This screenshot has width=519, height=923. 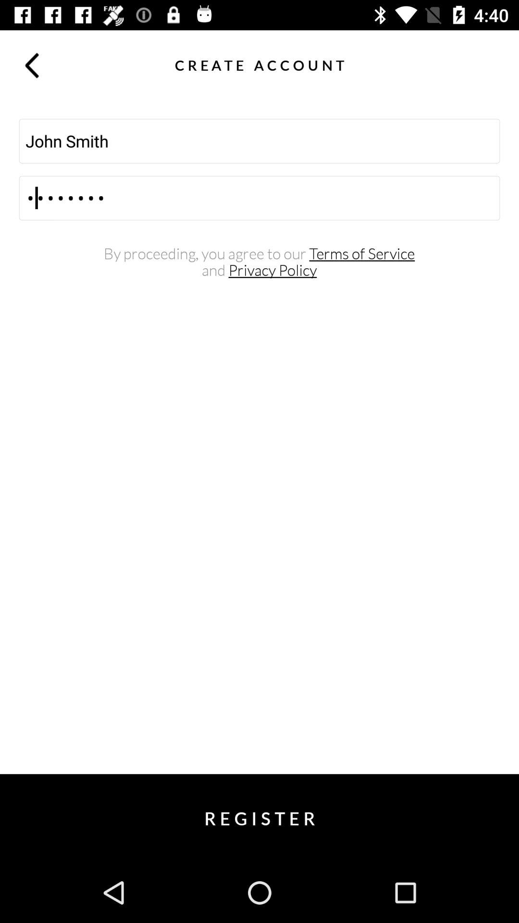 I want to click on click the john smith, so click(x=259, y=141).